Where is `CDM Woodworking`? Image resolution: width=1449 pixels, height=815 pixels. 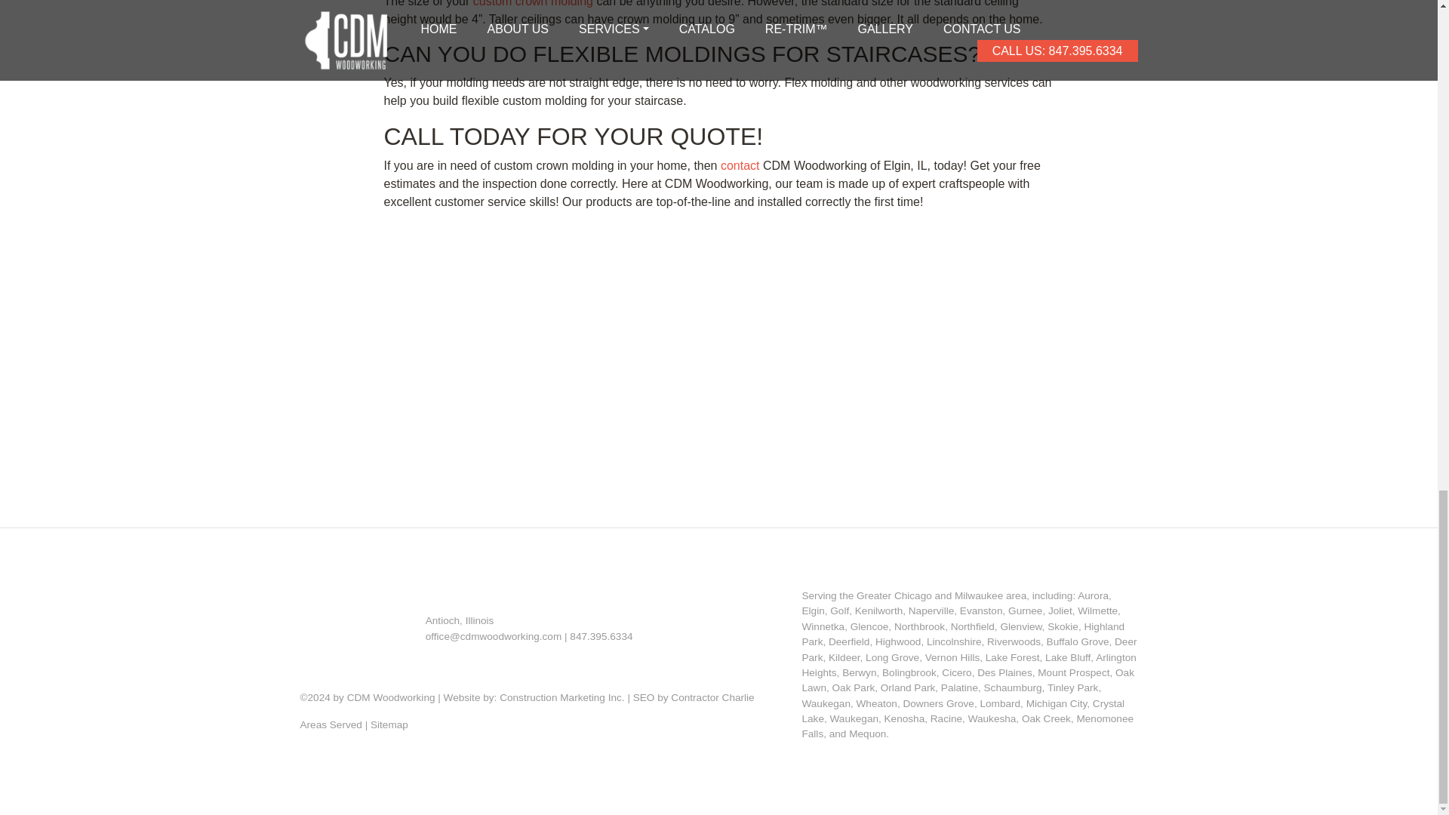
CDM Woodworking is located at coordinates (391, 697).